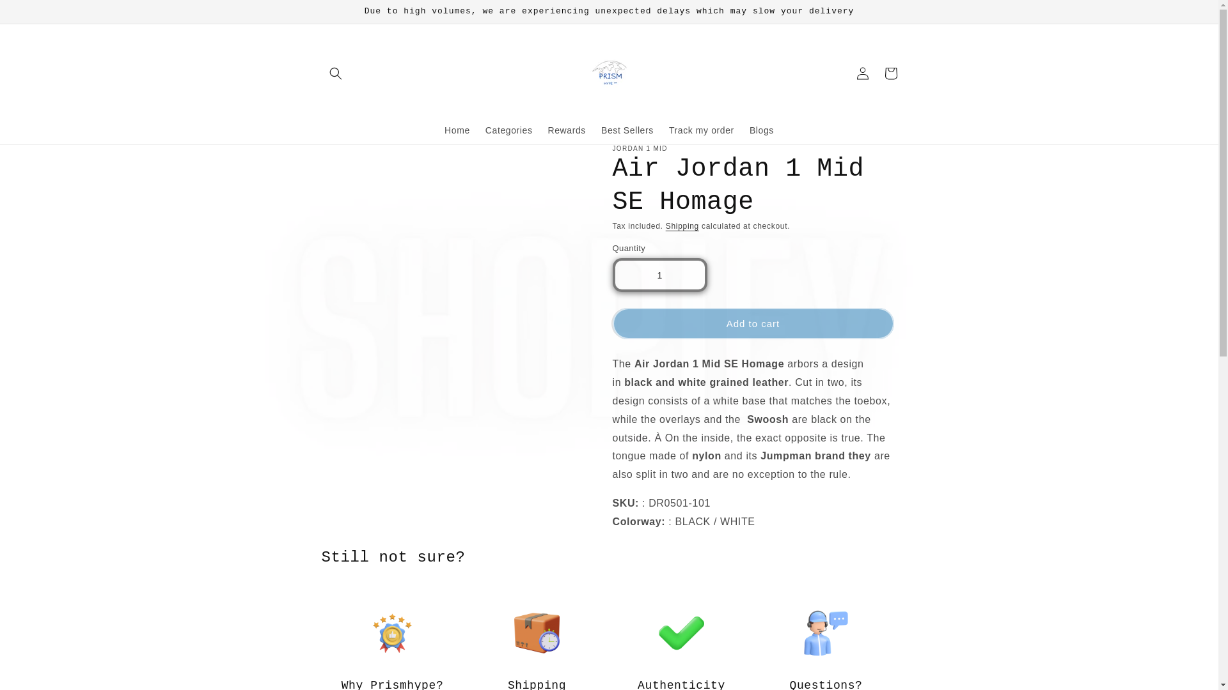 The height and width of the screenshot is (690, 1228). I want to click on Home, so click(457, 130).